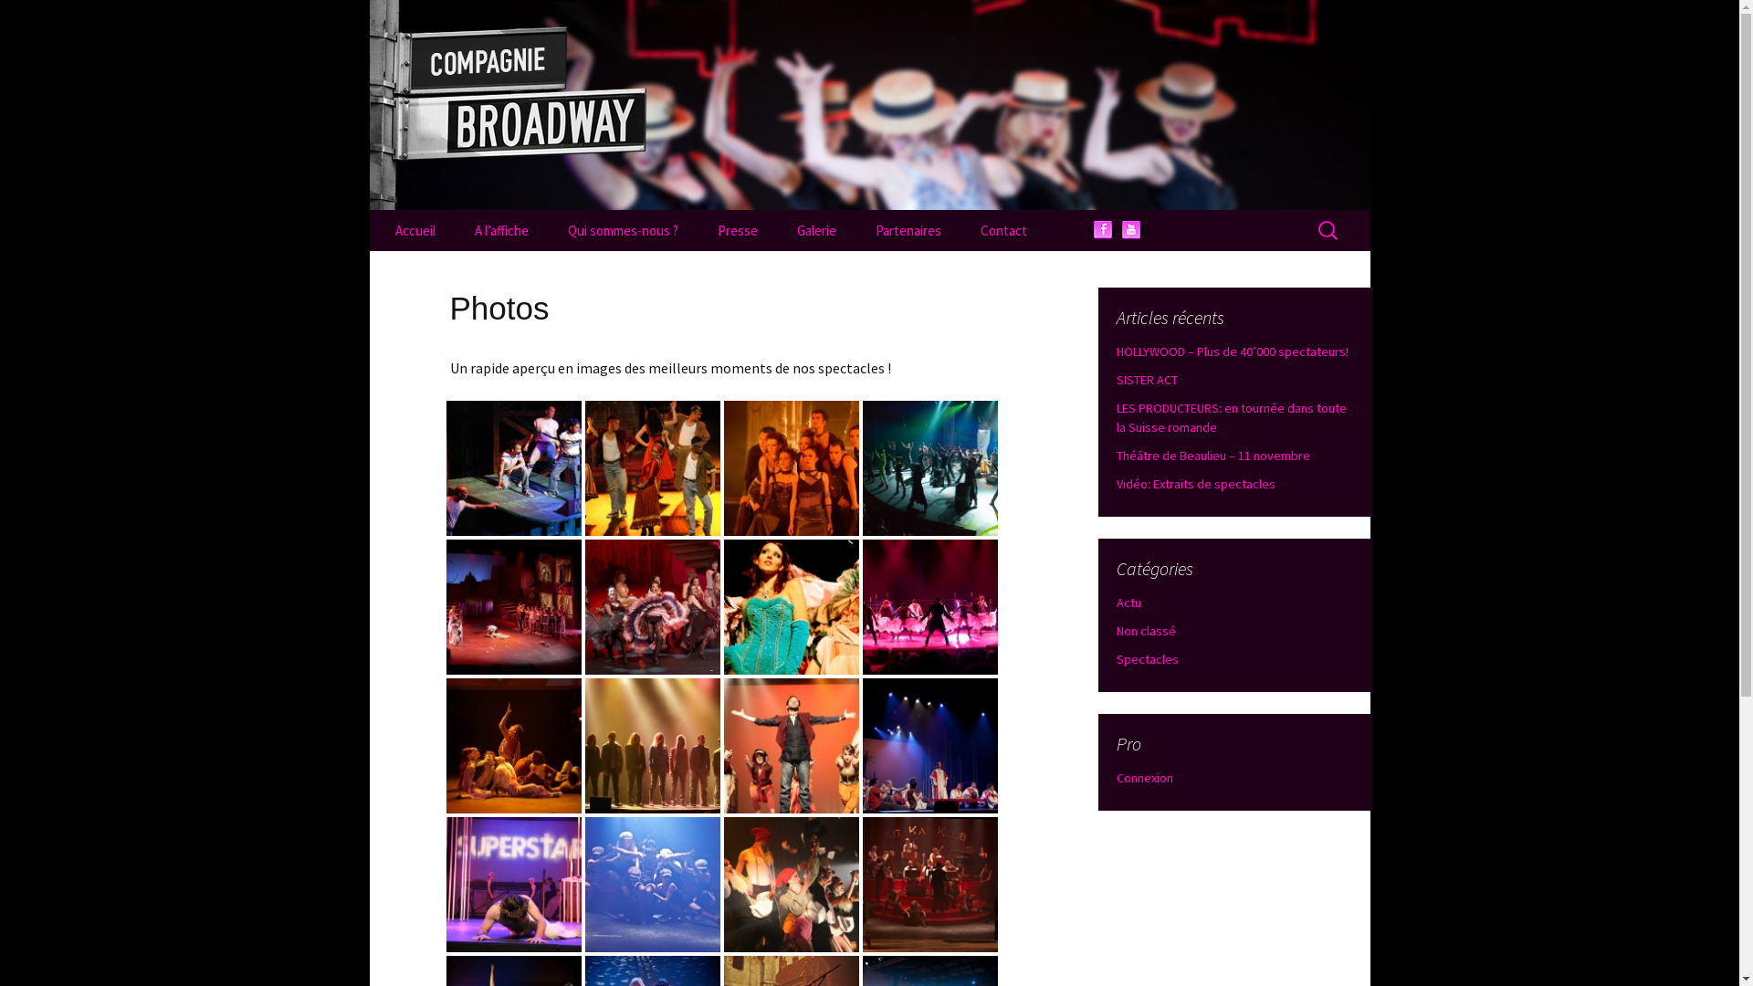 The width and height of the screenshot is (1753, 986). Describe the element at coordinates (869, 105) in the screenshot. I see `Compagnie Broadway` at that location.